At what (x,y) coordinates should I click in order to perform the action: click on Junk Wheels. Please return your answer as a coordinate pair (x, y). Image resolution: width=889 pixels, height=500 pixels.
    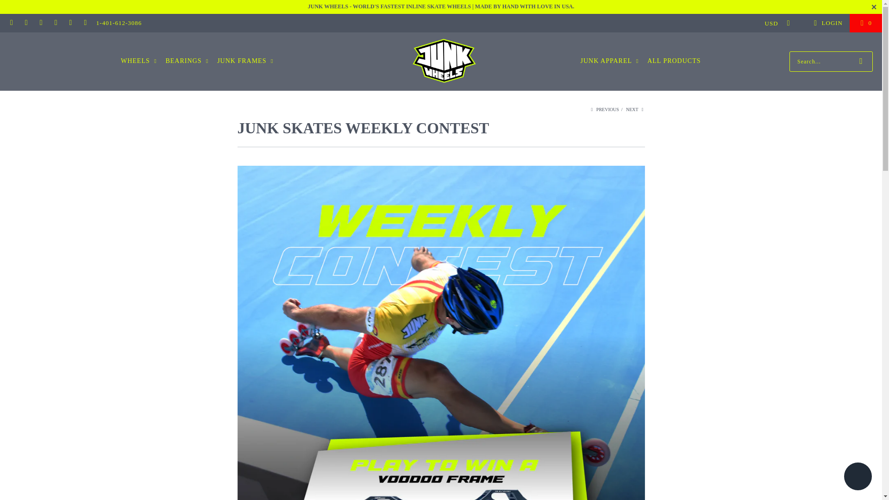
    Looking at the image, I should click on (444, 61).